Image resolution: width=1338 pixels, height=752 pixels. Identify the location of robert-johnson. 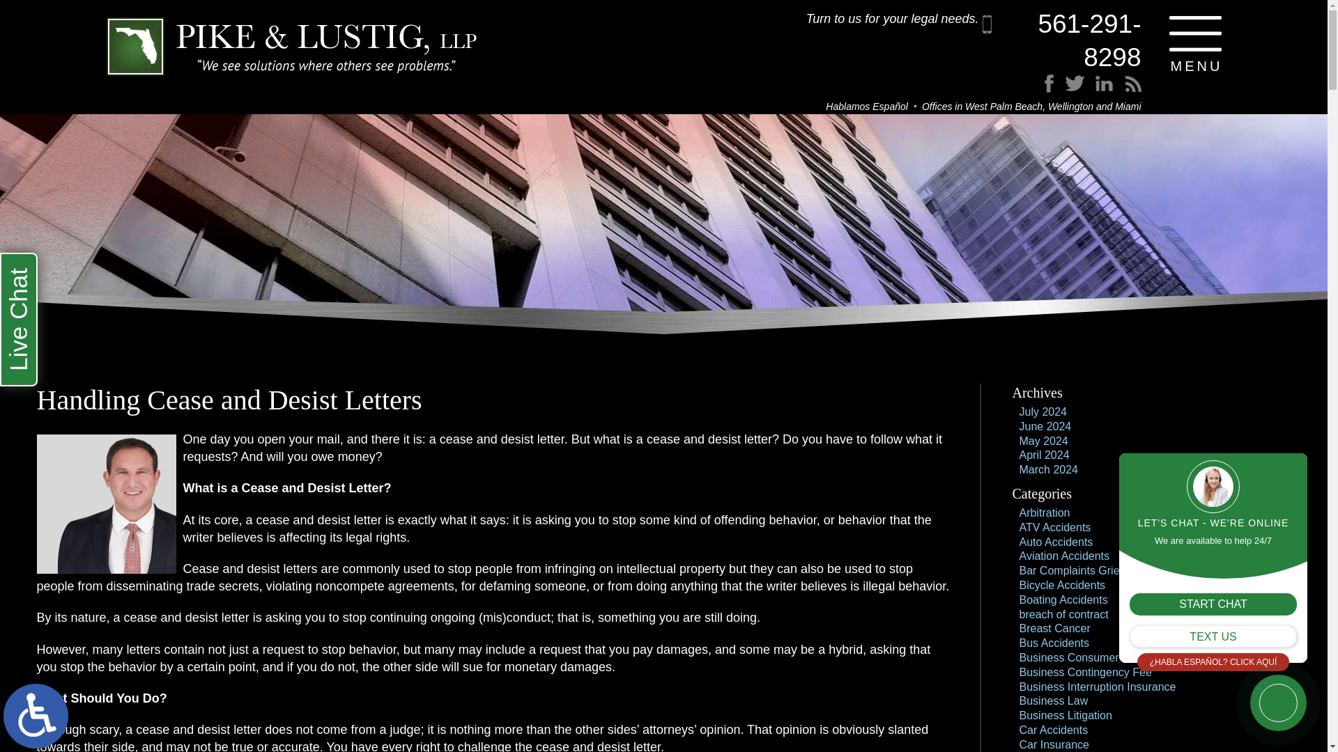
(105, 504).